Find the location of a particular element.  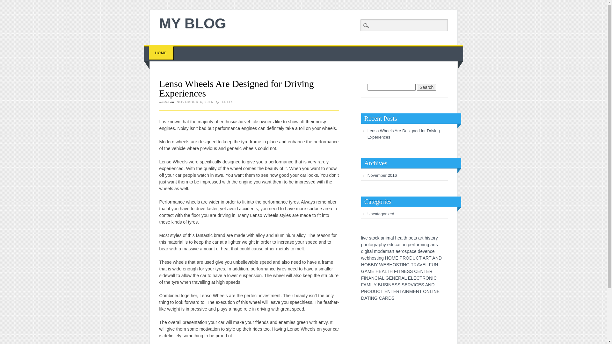

T is located at coordinates (392, 291).